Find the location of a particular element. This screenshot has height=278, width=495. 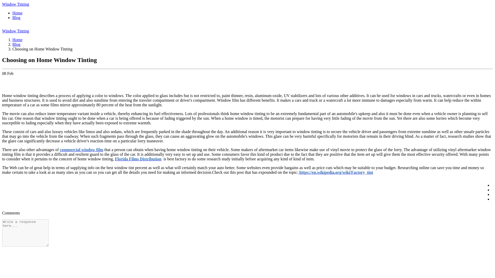

Home is located at coordinates (17, 40).